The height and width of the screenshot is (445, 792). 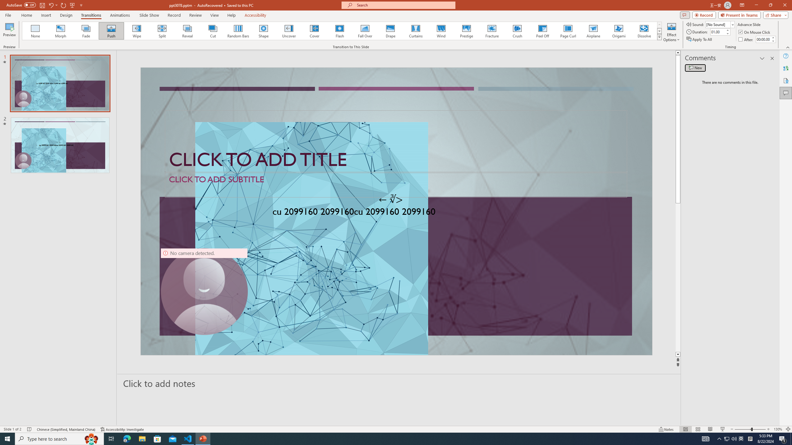 What do you see at coordinates (542, 31) in the screenshot?
I see `Peel Off` at bounding box center [542, 31].